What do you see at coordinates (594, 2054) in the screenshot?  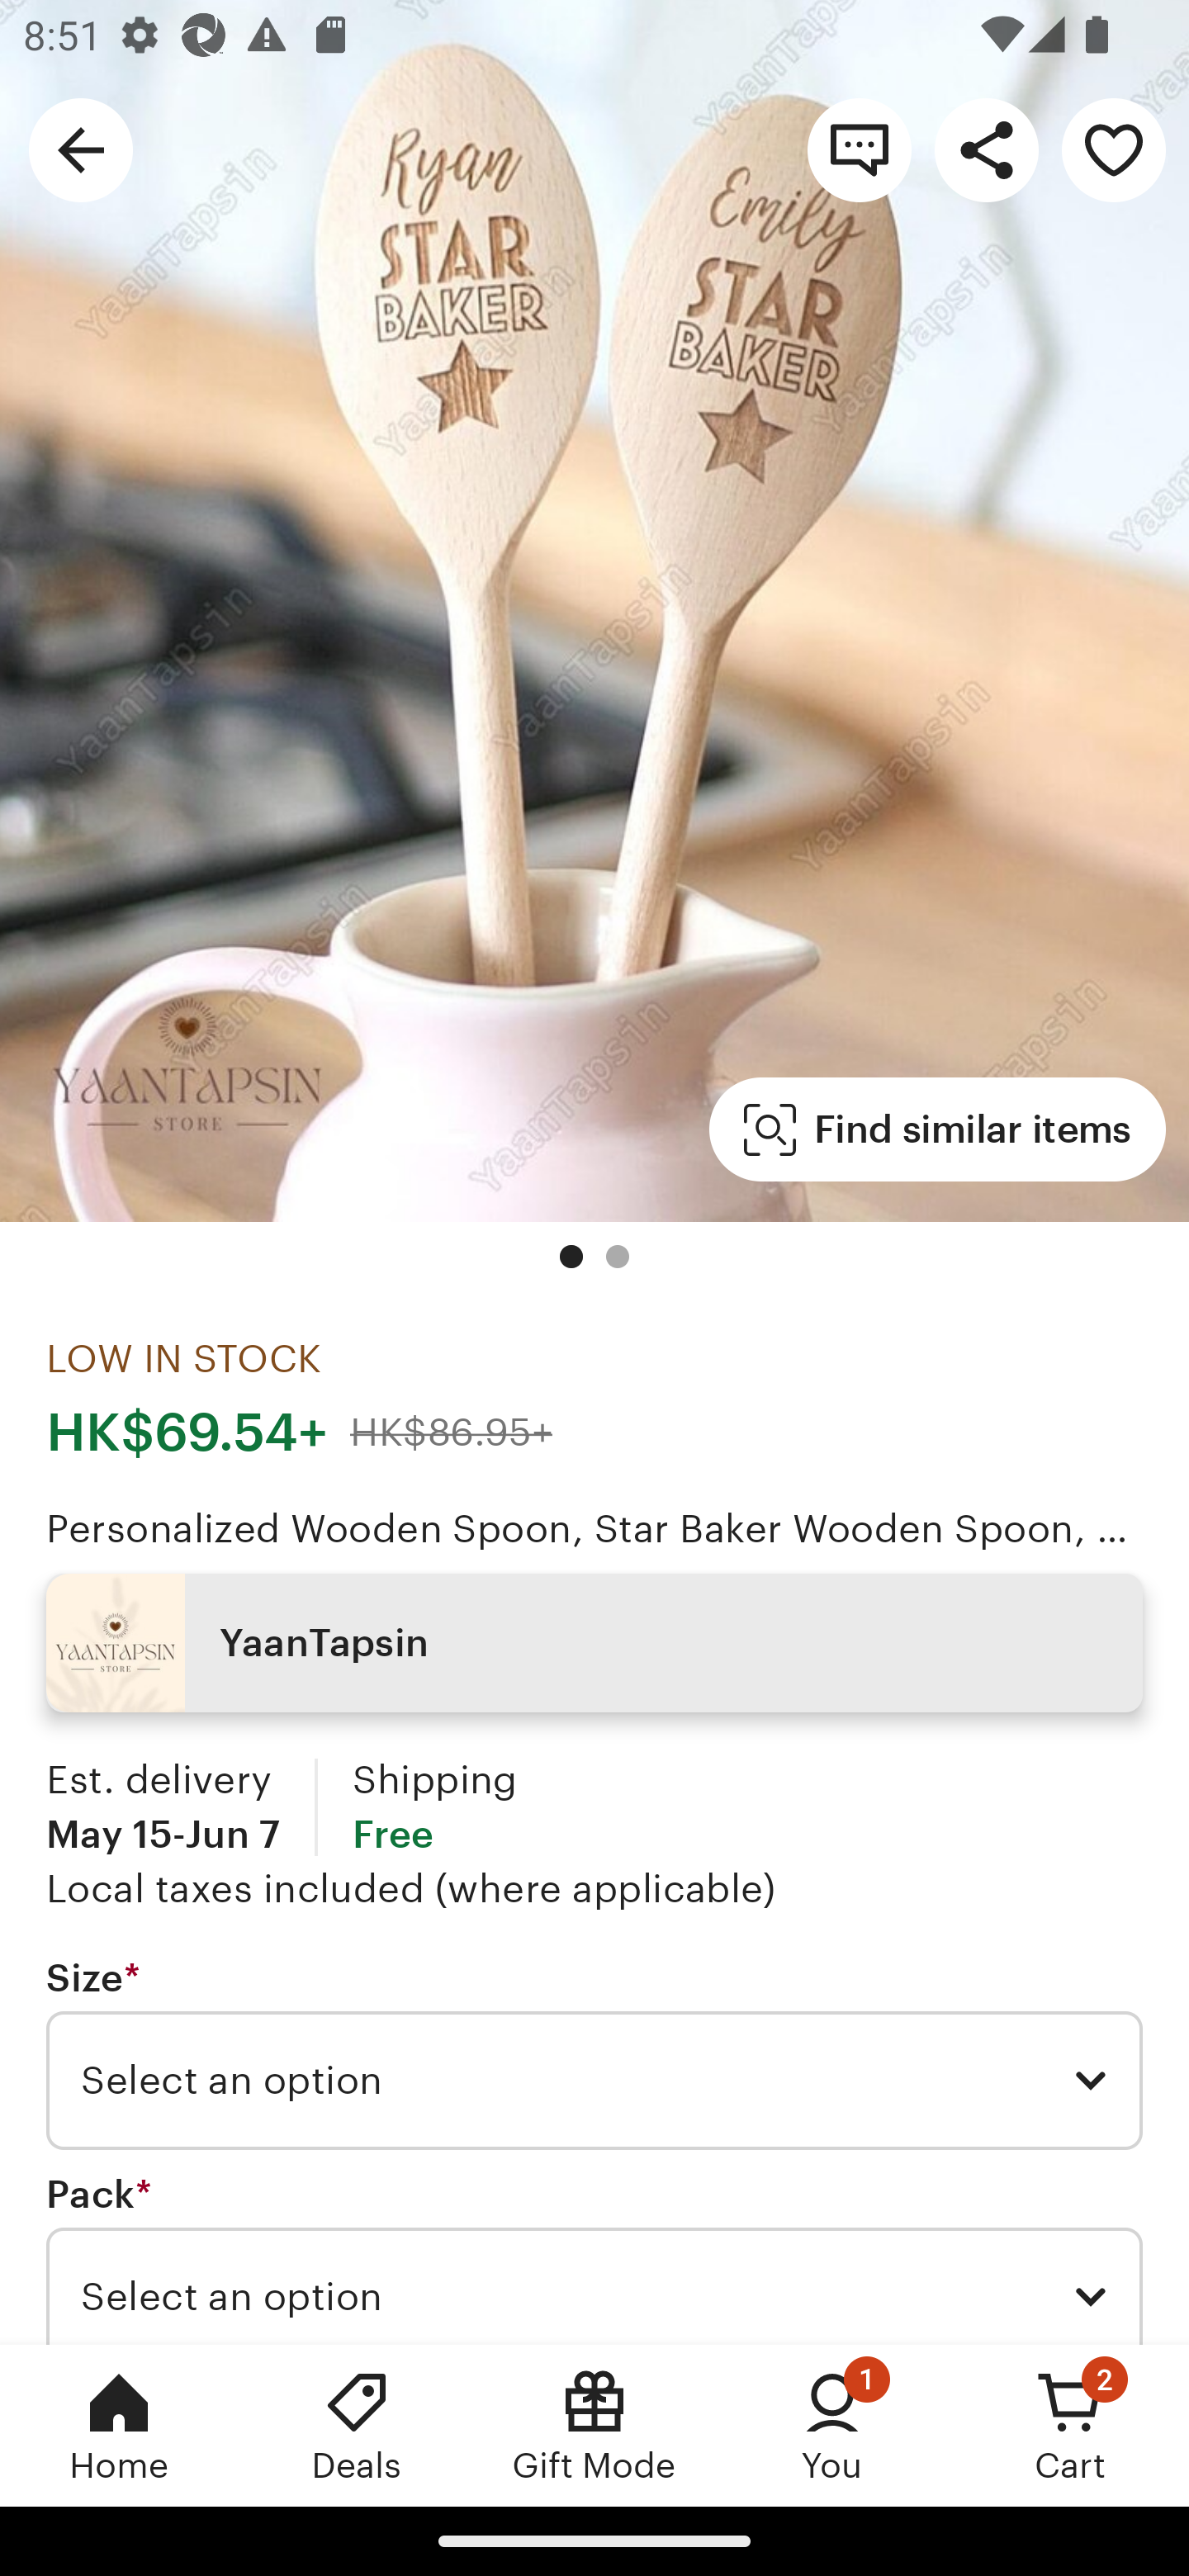 I see `Size * Required Select an option` at bounding box center [594, 2054].